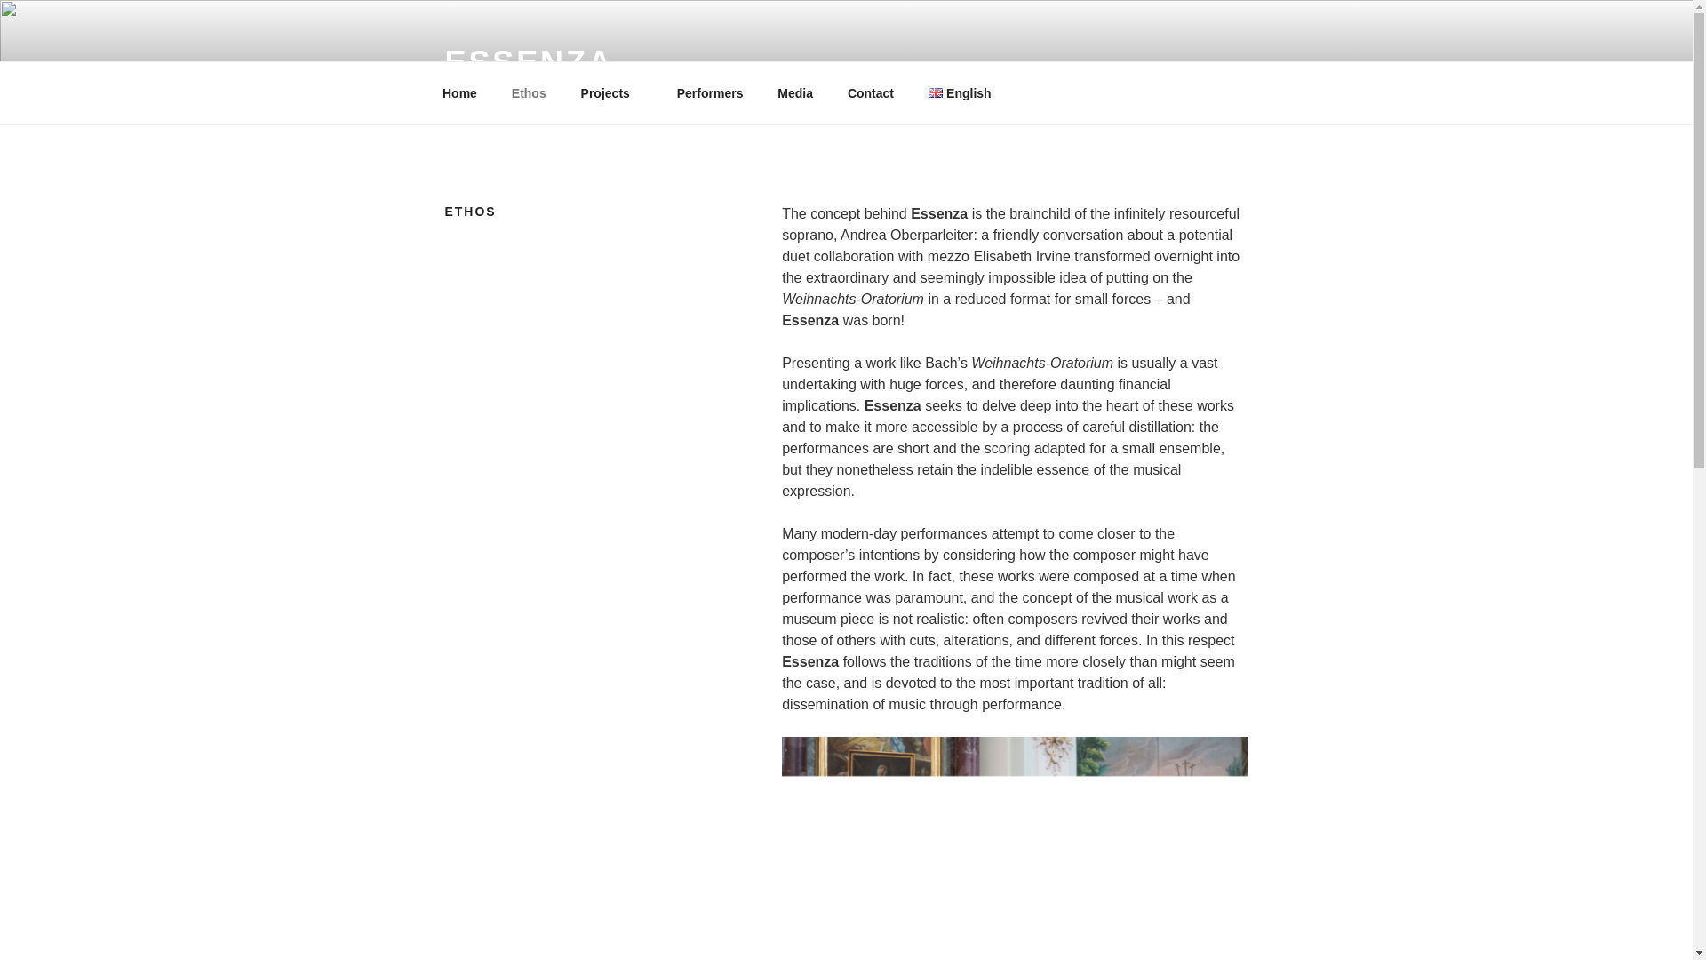  What do you see at coordinates (871, 92) in the screenshot?
I see `Contact` at bounding box center [871, 92].